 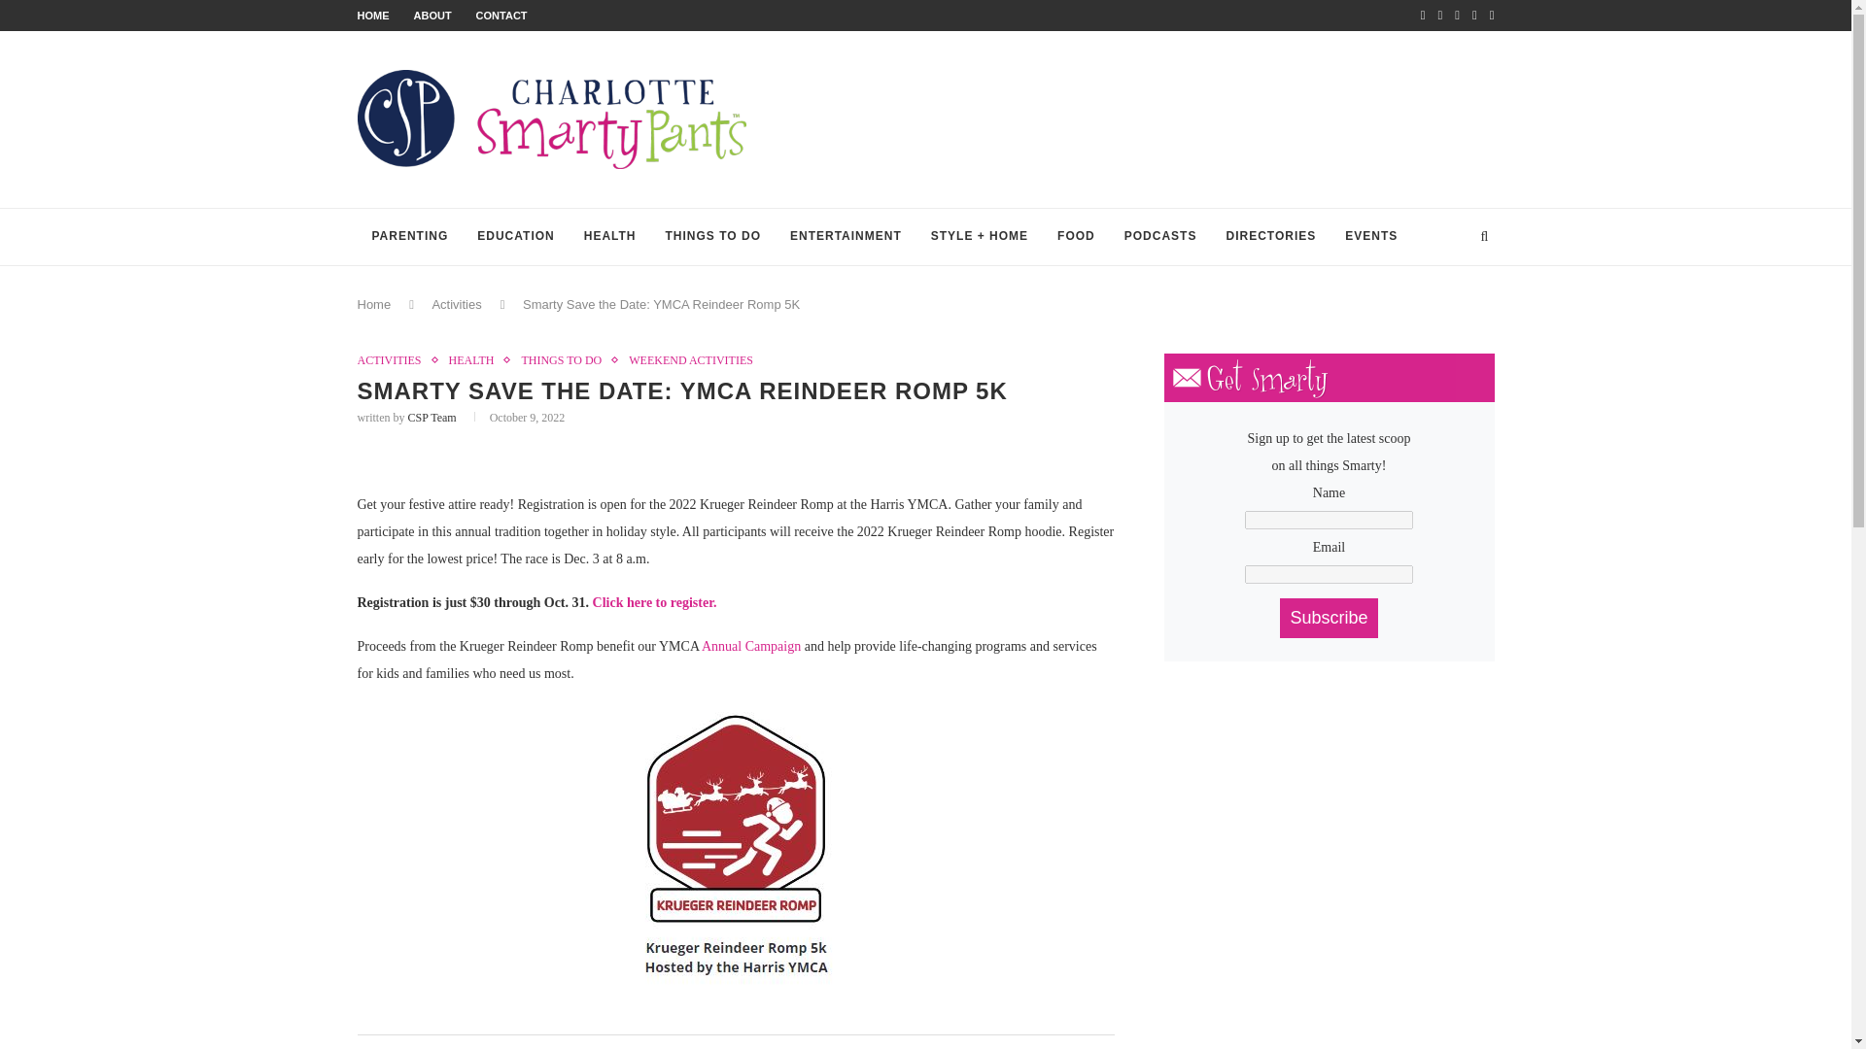 What do you see at coordinates (1370, 237) in the screenshot?
I see `EVENTS` at bounding box center [1370, 237].